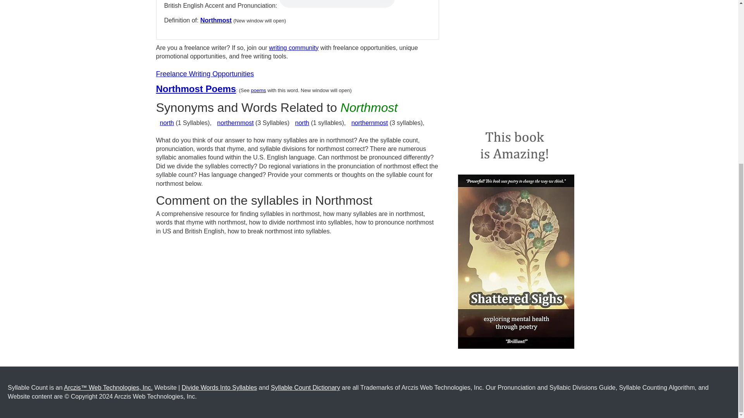 The width and height of the screenshot is (744, 418). What do you see at coordinates (369, 123) in the screenshot?
I see `How many syllables are in Northernmost` at bounding box center [369, 123].